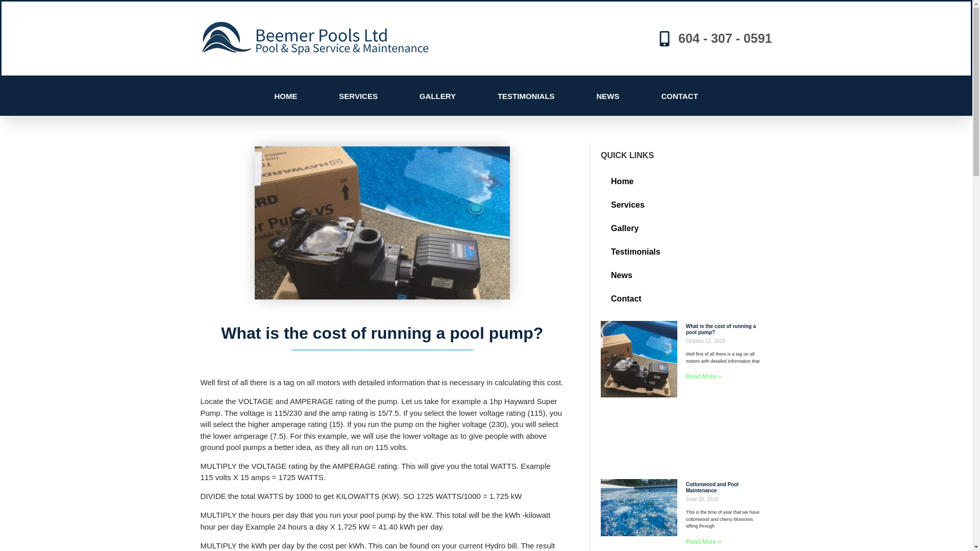 The height and width of the screenshot is (551, 980). I want to click on Home, so click(684, 182).